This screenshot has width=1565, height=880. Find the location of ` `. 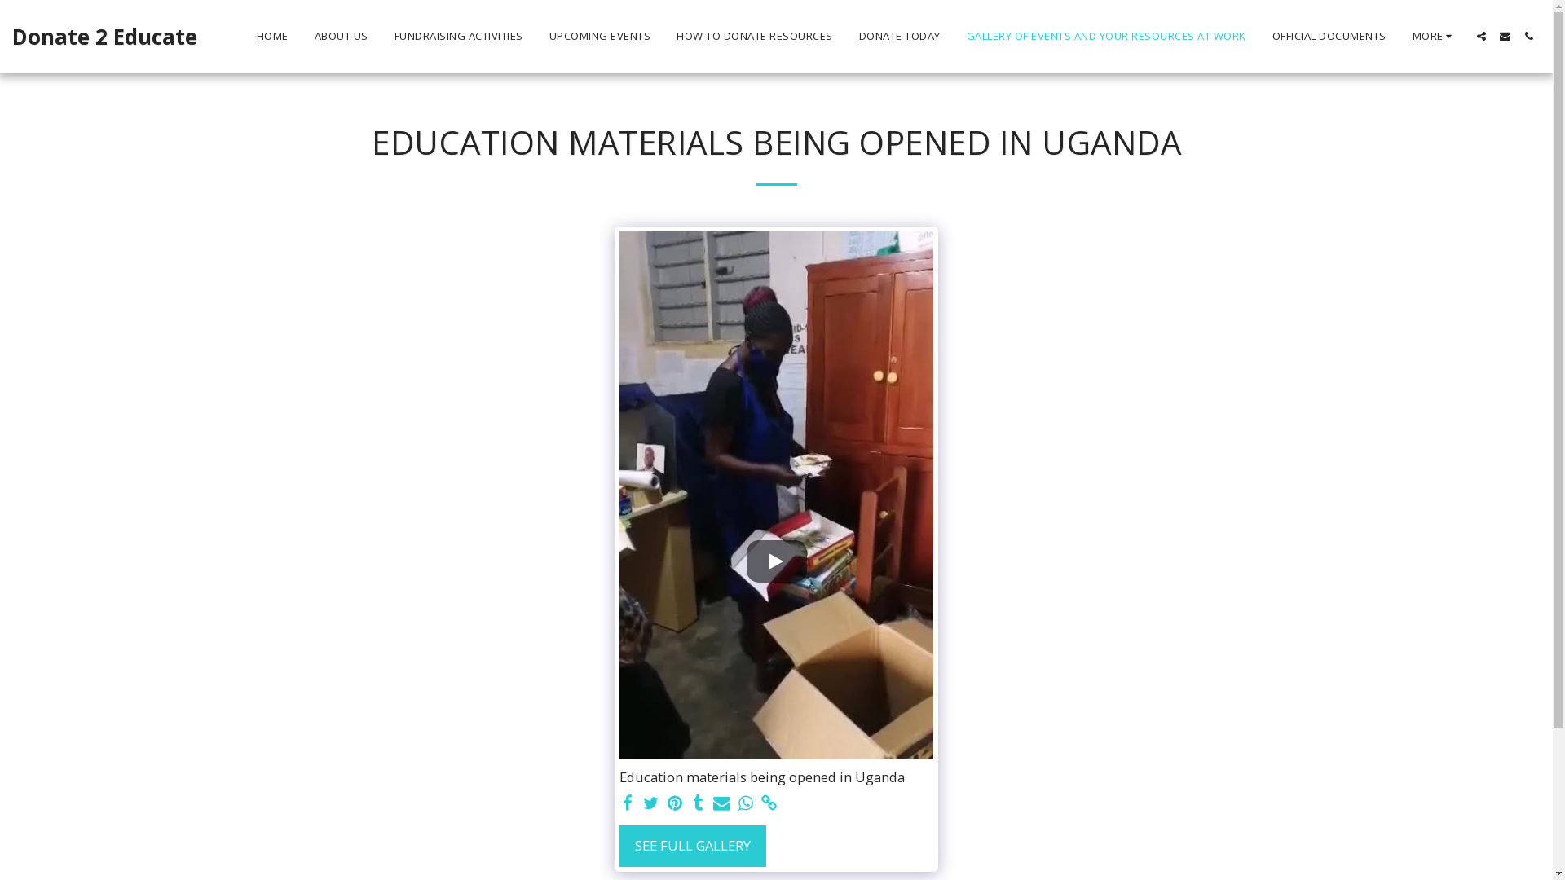

  is located at coordinates (675, 803).